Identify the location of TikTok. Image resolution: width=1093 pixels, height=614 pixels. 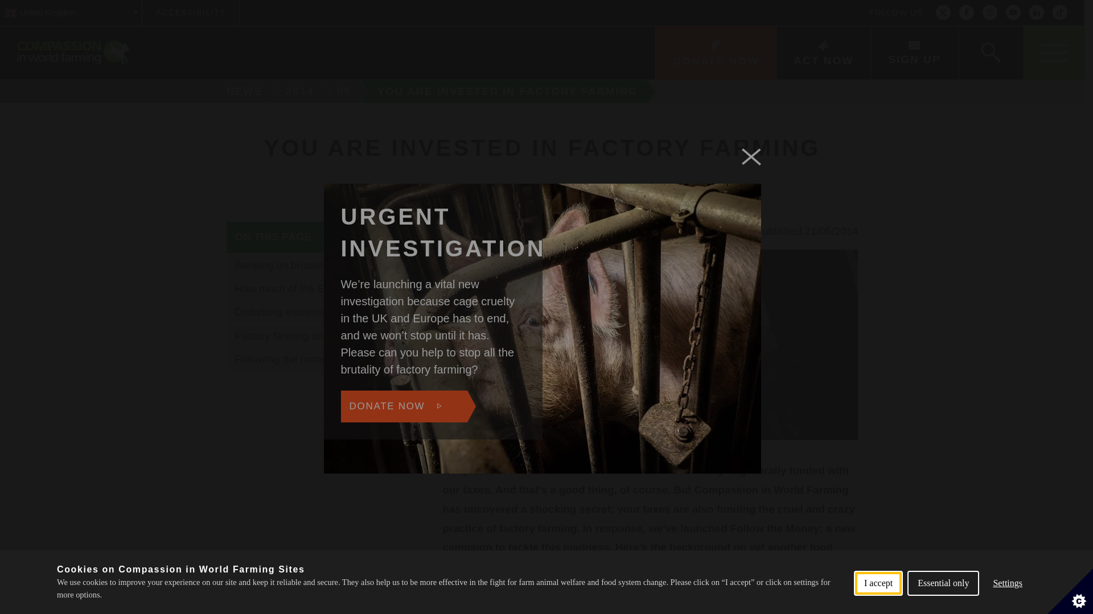
(1060, 13).